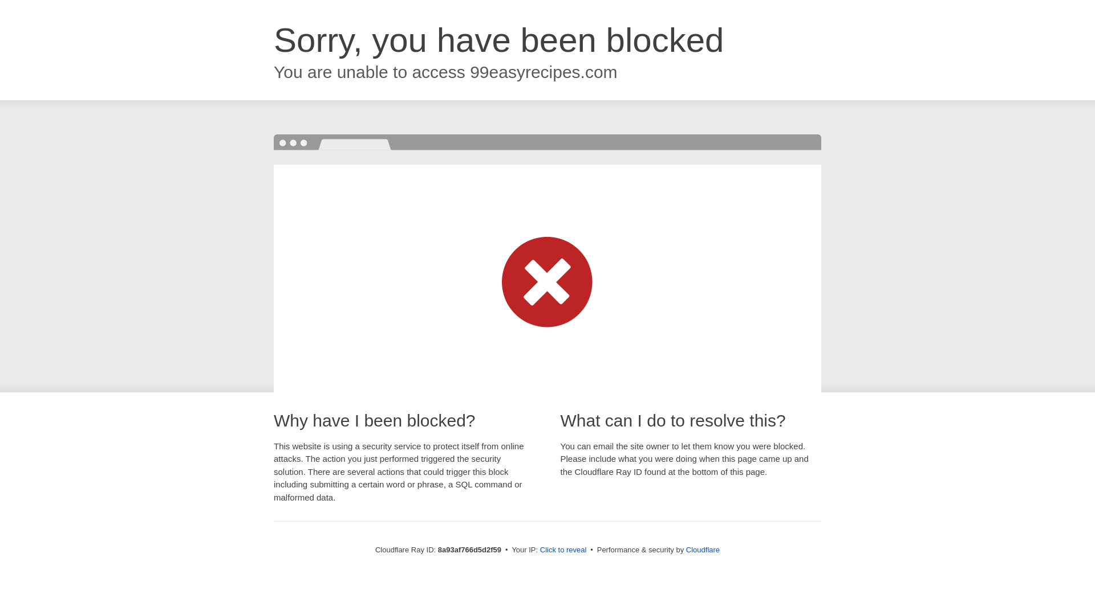 This screenshot has width=1095, height=615. Describe the element at coordinates (563, 550) in the screenshot. I see `Click to reveal` at that location.